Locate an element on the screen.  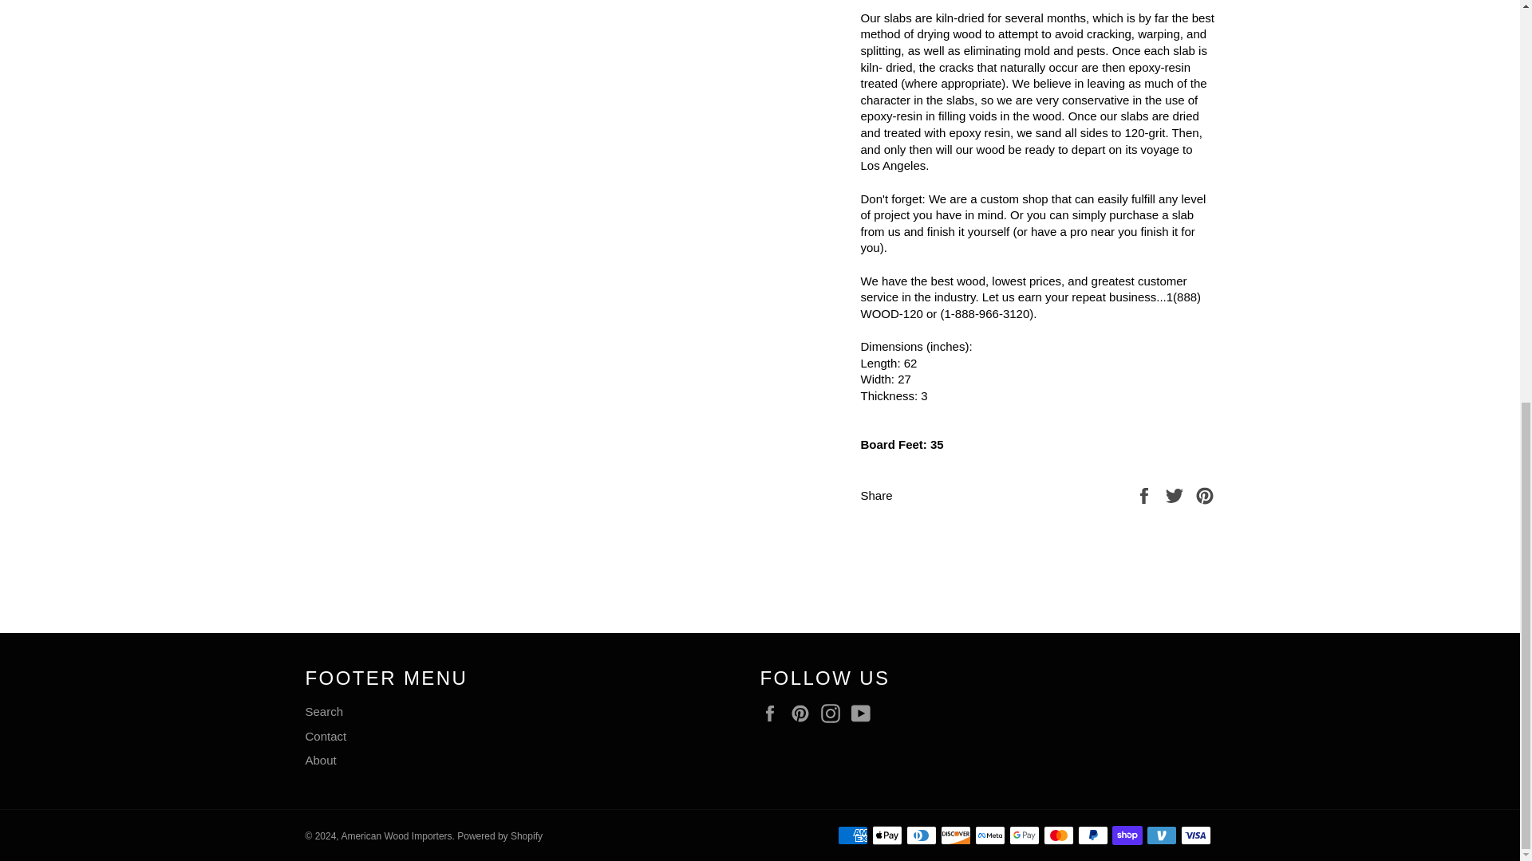
American Wood Importers on Facebook is located at coordinates (773, 714).